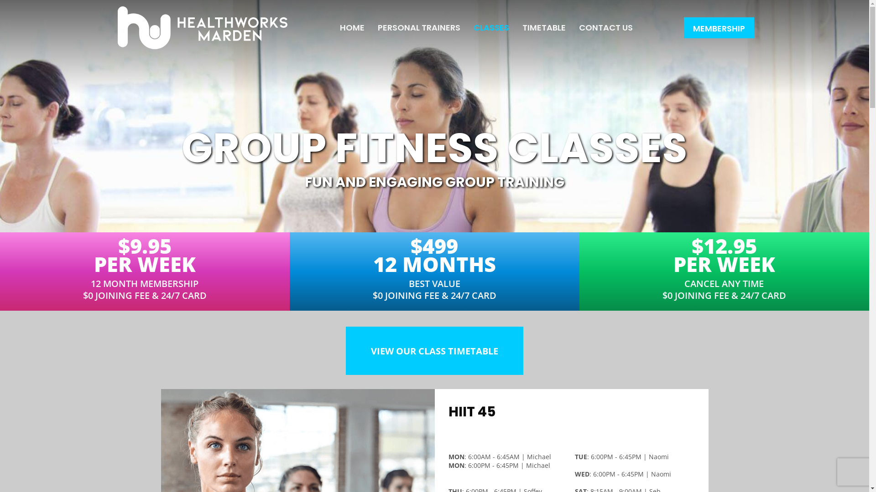 This screenshot has height=492, width=876. I want to click on PERSONAL TRAINERS, so click(419, 28).